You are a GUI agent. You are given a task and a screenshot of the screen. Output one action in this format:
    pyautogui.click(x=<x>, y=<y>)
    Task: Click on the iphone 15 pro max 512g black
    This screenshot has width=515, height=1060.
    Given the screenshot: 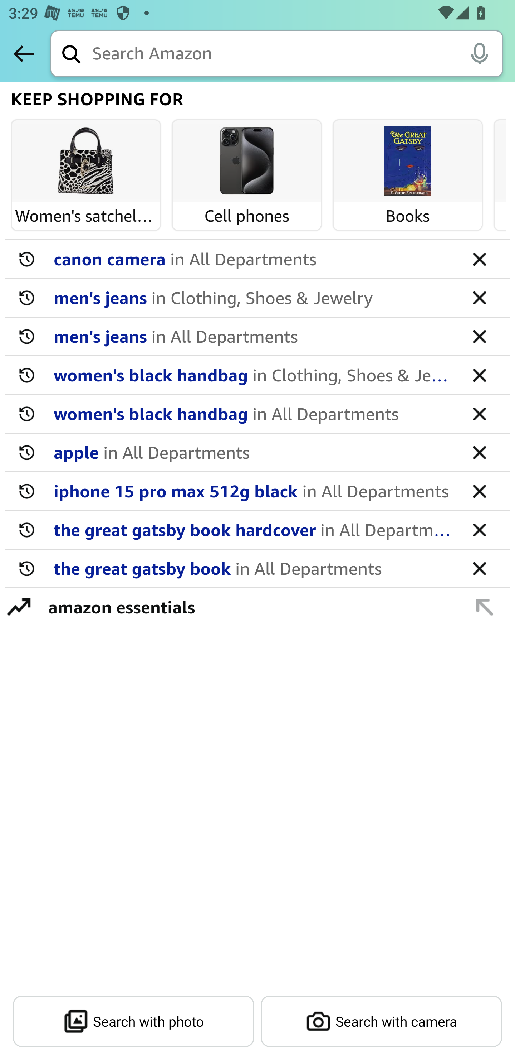 What is the action you would take?
    pyautogui.click(x=253, y=491)
    